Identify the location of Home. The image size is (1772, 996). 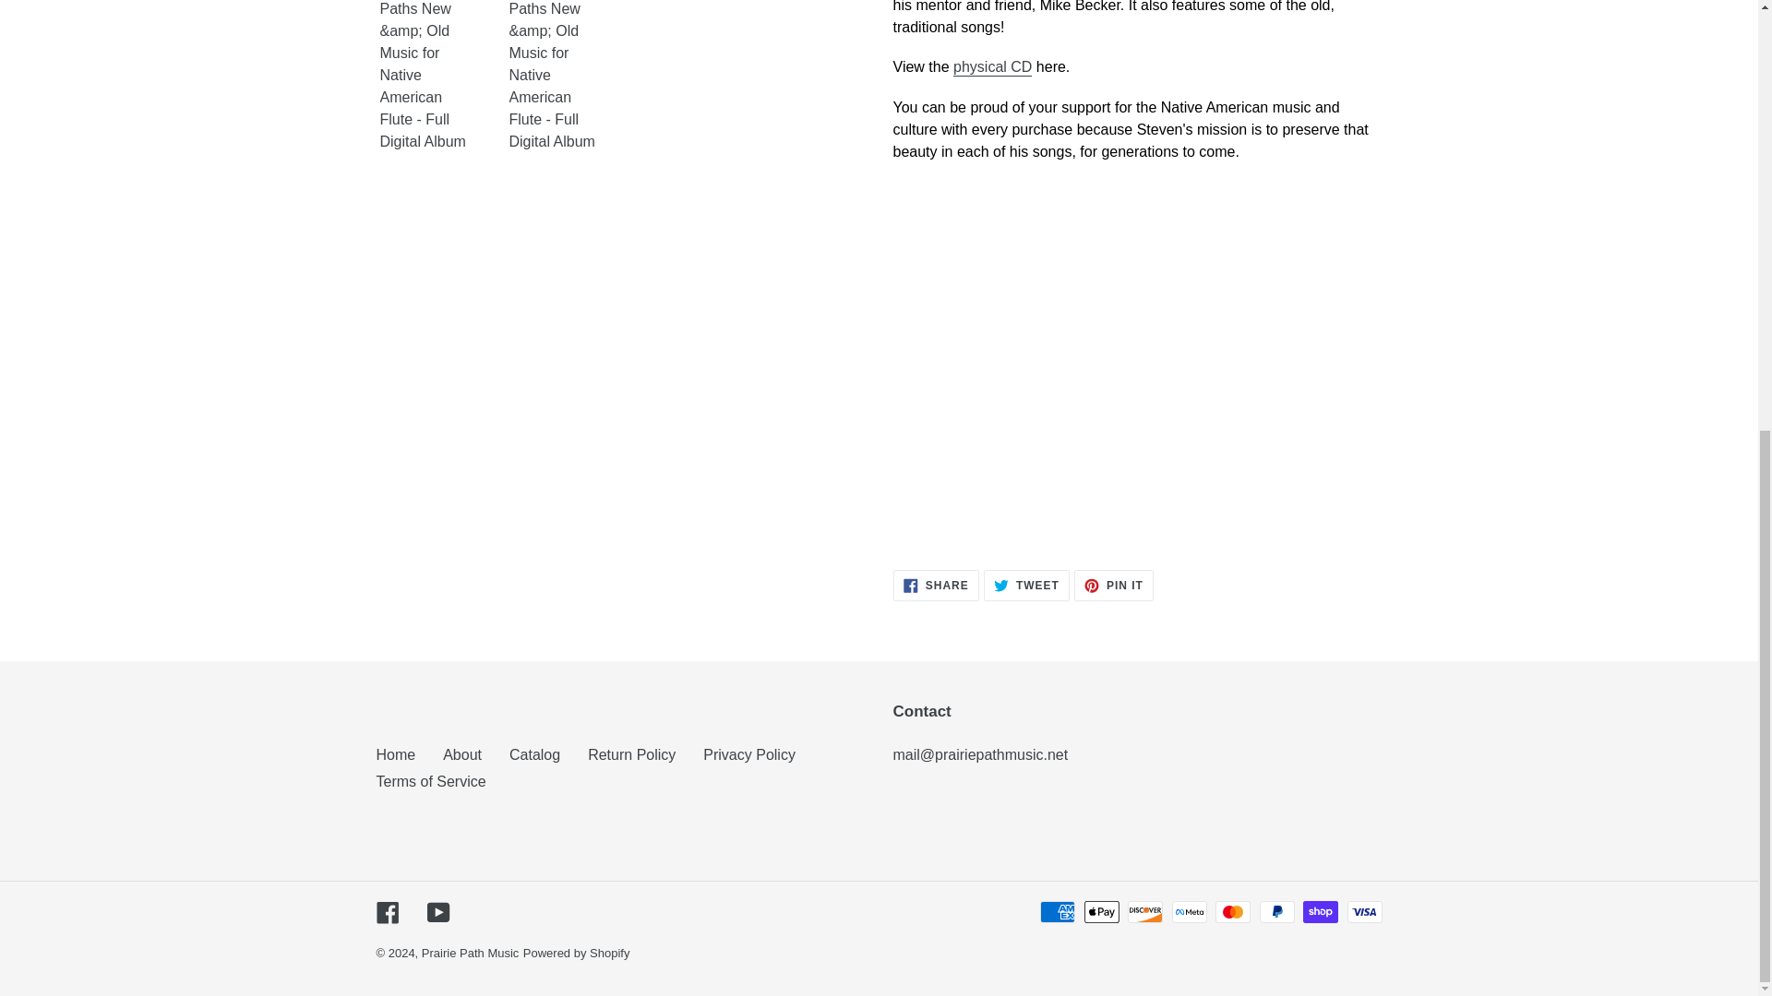
(437, 911).